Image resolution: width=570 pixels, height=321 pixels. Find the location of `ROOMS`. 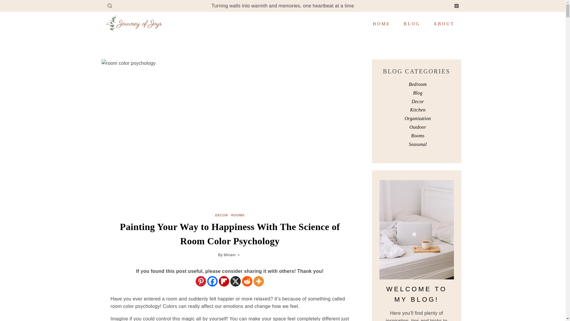

ROOMS is located at coordinates (238, 215).